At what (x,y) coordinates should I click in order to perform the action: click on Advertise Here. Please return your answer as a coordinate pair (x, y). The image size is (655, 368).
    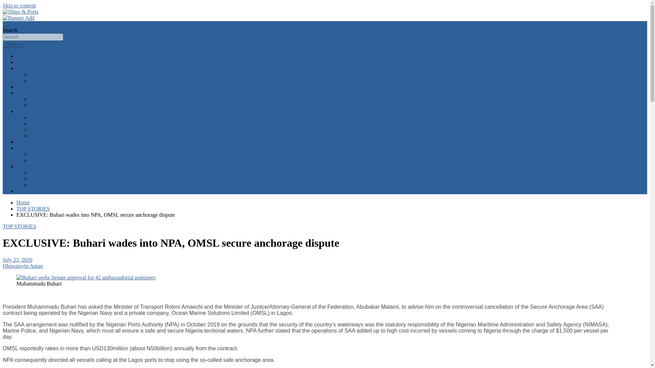
    Looking at the image, I should click on (46, 179).